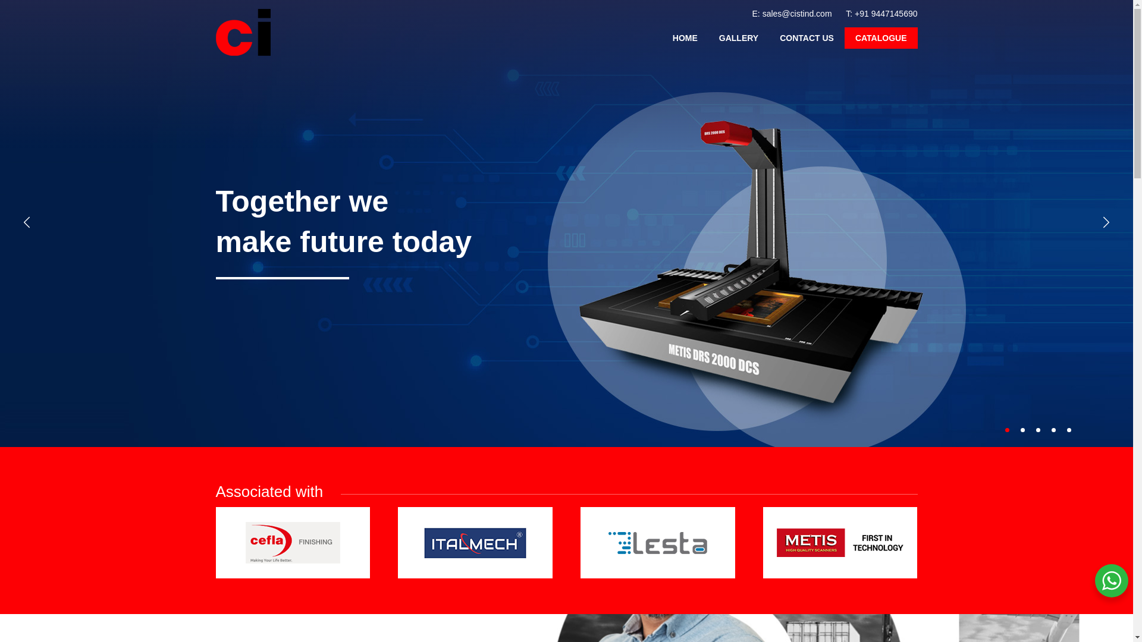 Image resolution: width=1142 pixels, height=642 pixels. What do you see at coordinates (881, 38) in the screenshot?
I see `CATALOGUE` at bounding box center [881, 38].